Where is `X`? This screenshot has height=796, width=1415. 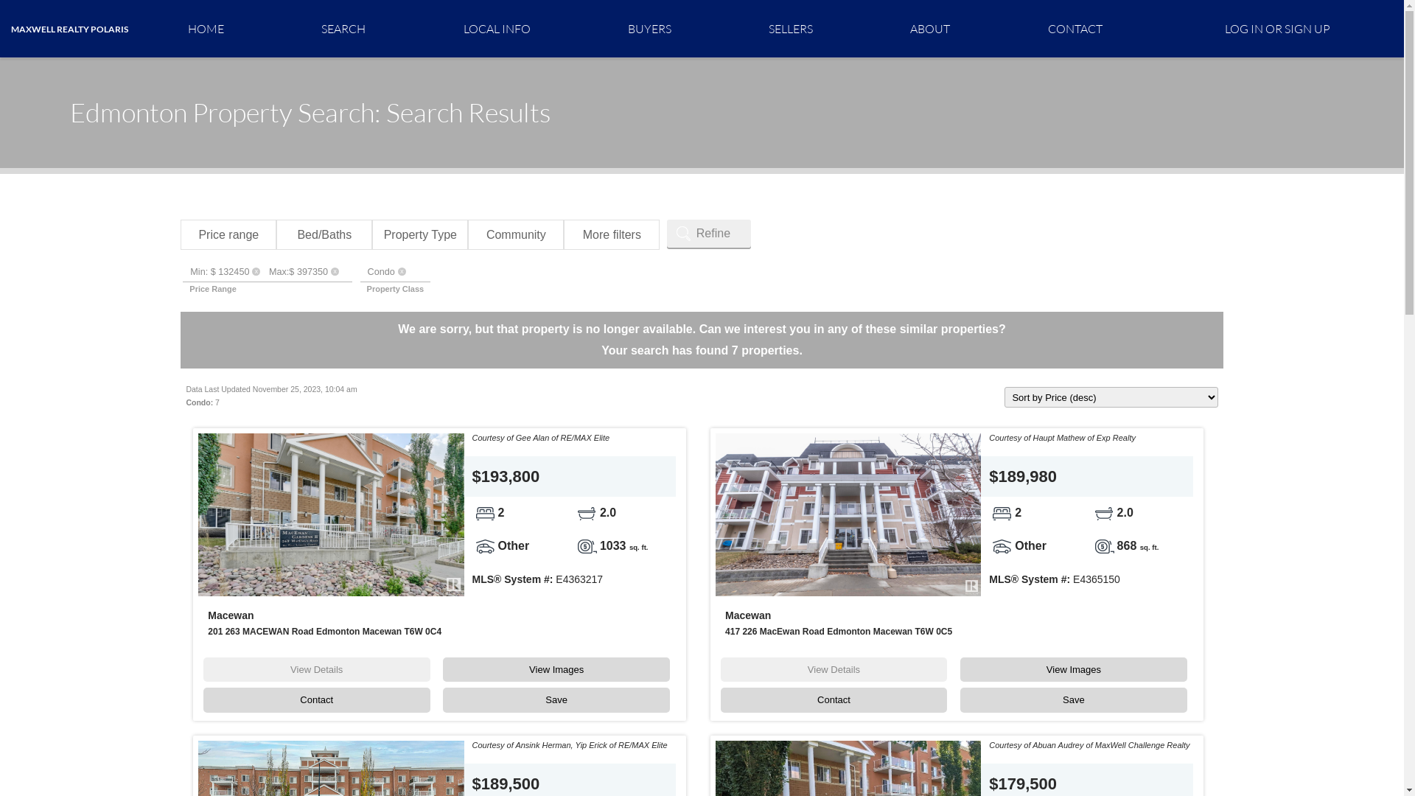
X is located at coordinates (402, 271).